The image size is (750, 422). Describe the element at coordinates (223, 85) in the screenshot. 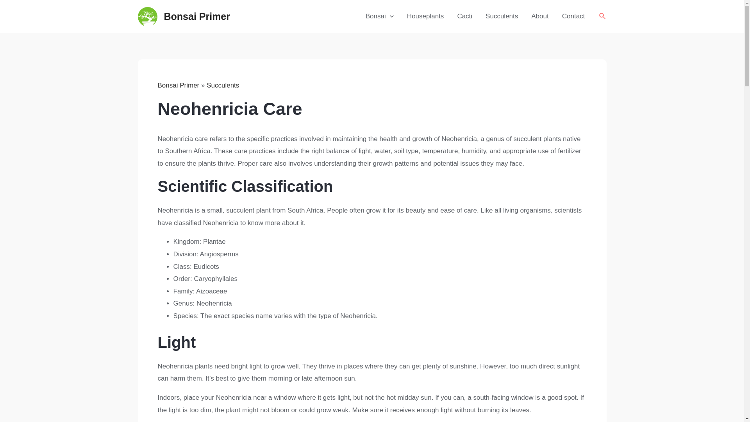

I see `Succulents` at that location.